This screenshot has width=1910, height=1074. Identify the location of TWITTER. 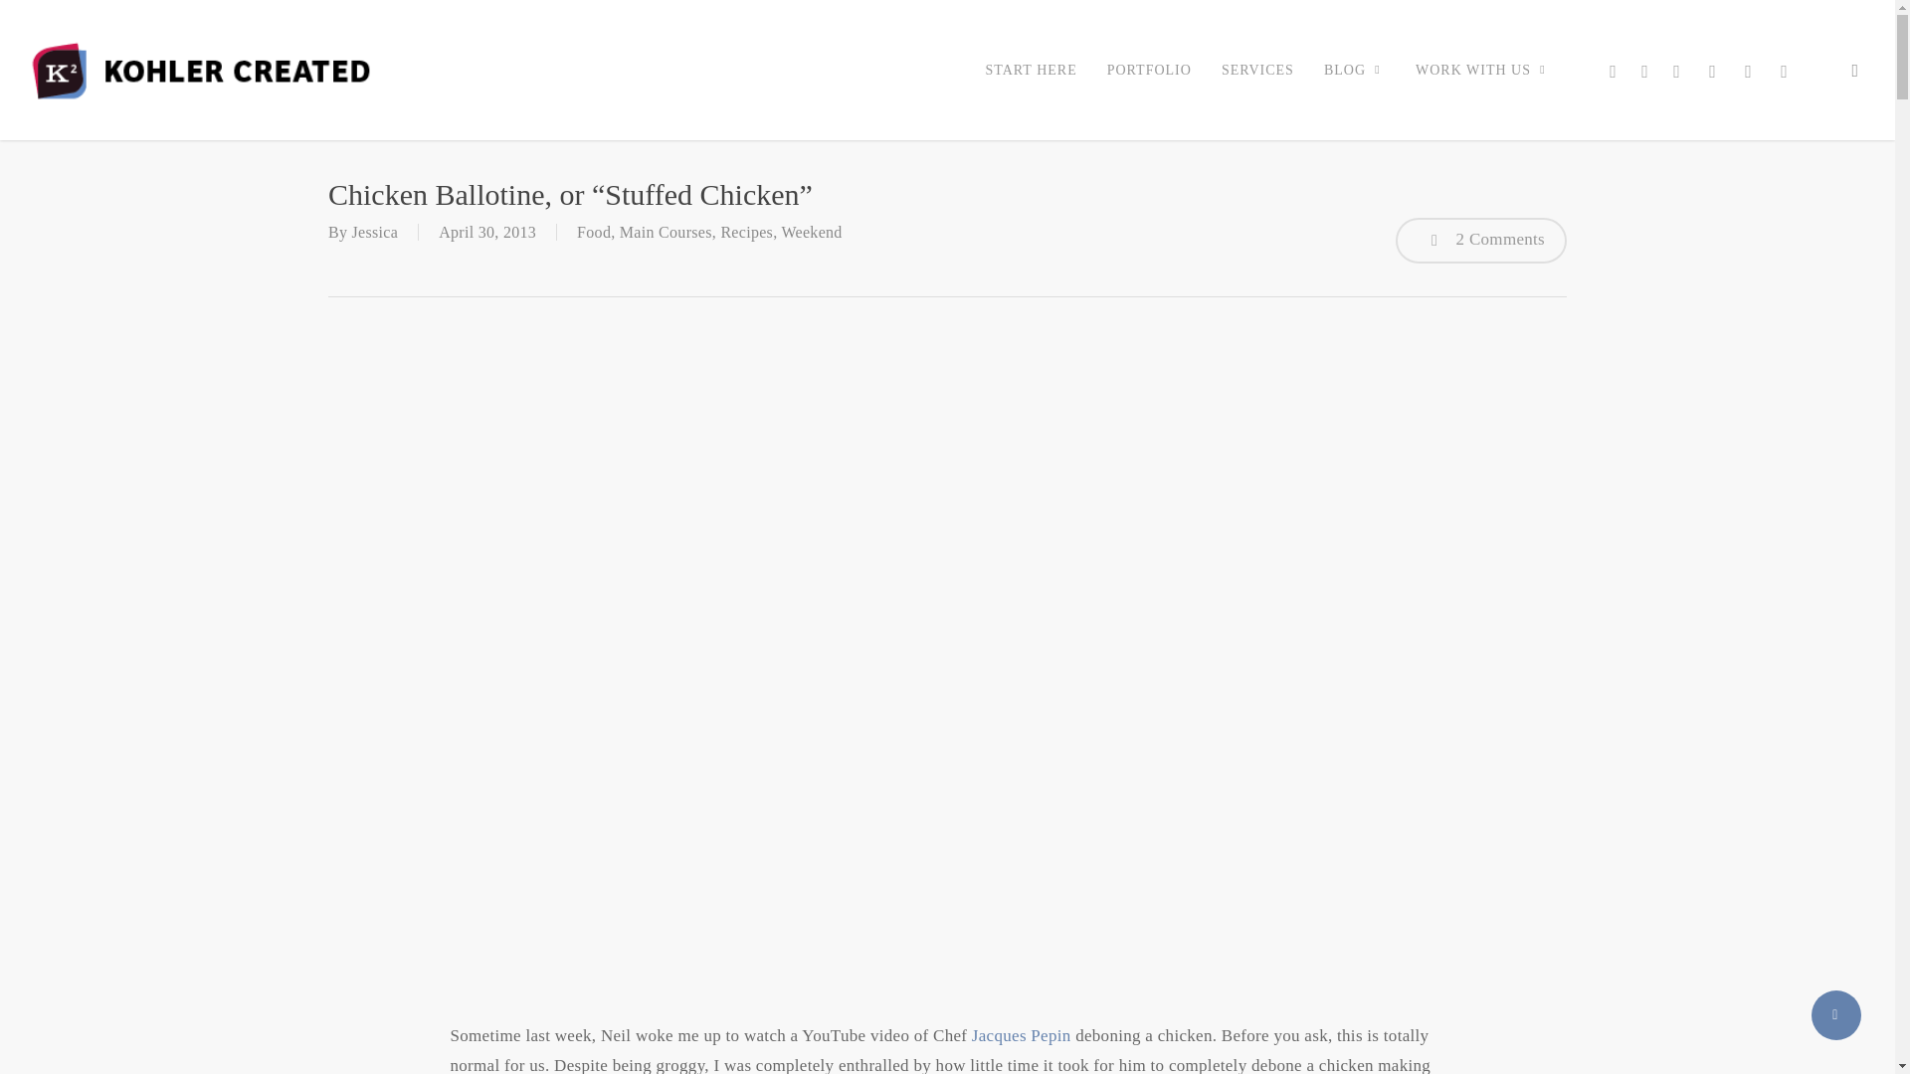
(1613, 71).